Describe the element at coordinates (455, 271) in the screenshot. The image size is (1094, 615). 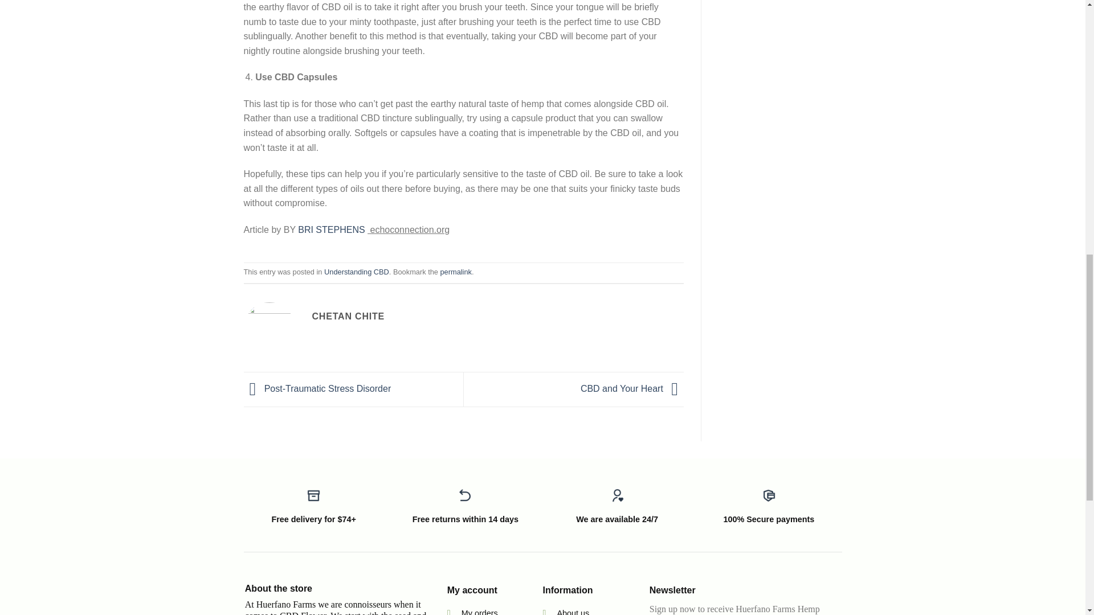
I see `Permalink to CBD Oil for Taste-Sensitive Individuals` at that location.